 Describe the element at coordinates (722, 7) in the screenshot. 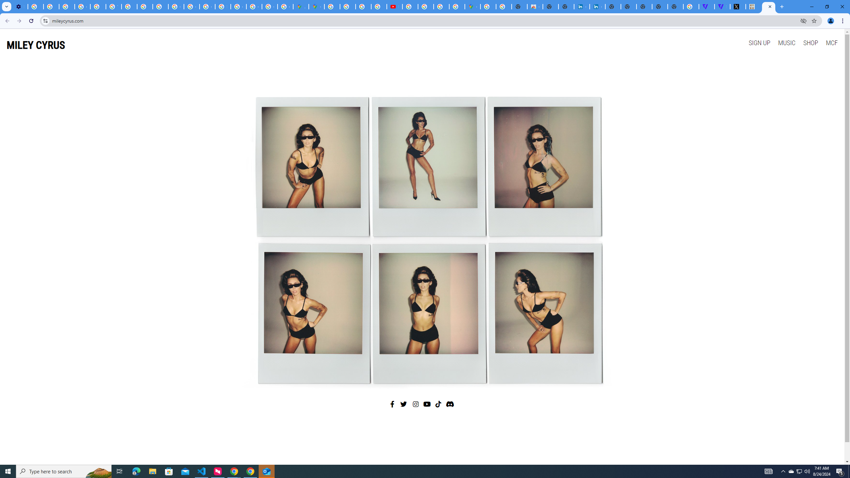

I see `Streaming - The Verge` at that location.